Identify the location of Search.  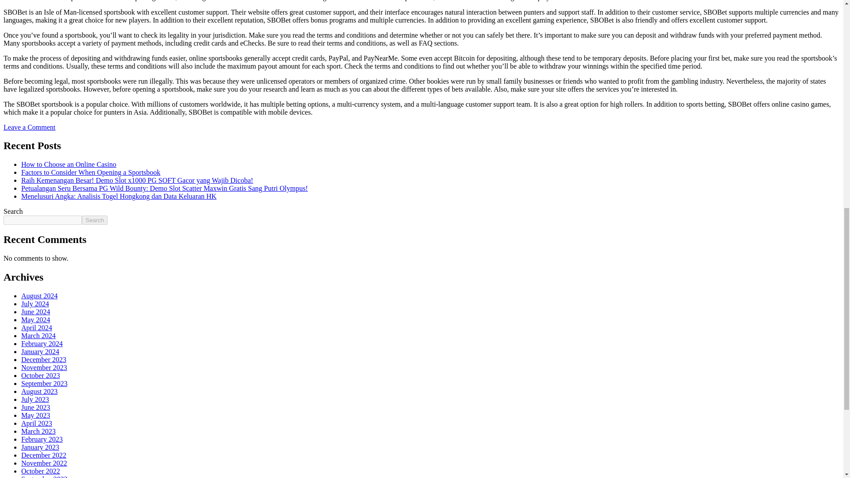
(95, 220).